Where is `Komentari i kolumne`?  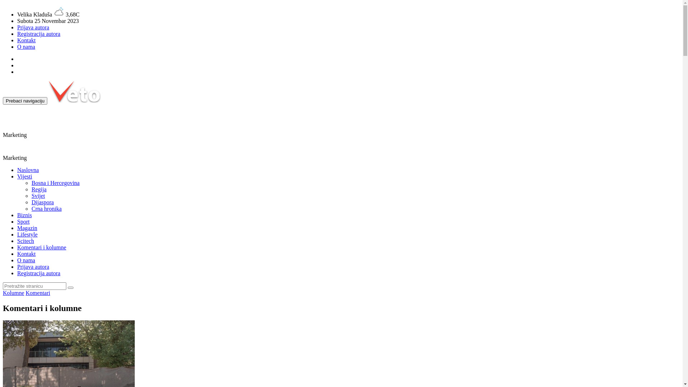
Komentari i kolumne is located at coordinates (42, 247).